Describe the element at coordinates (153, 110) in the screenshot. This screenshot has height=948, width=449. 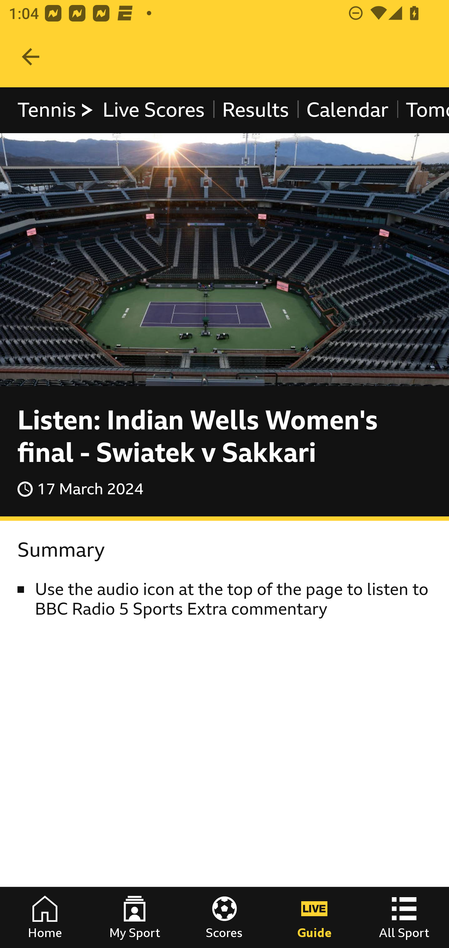
I see `Live Scores` at that location.